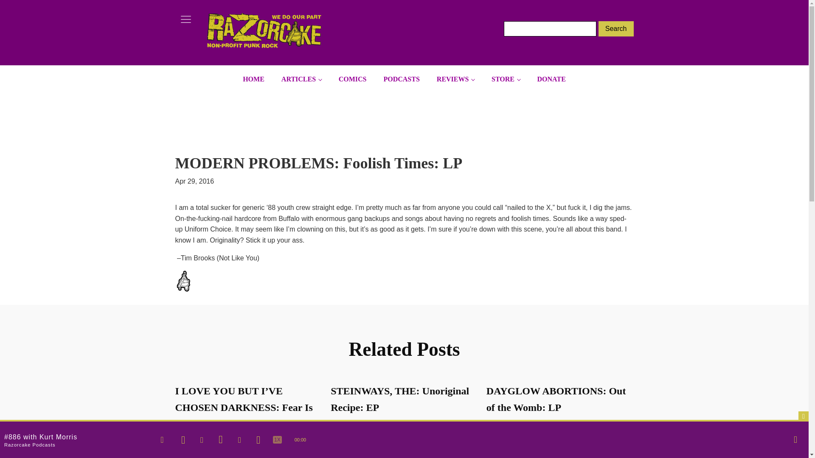 The width and height of the screenshot is (815, 458). I want to click on Search, so click(616, 29).